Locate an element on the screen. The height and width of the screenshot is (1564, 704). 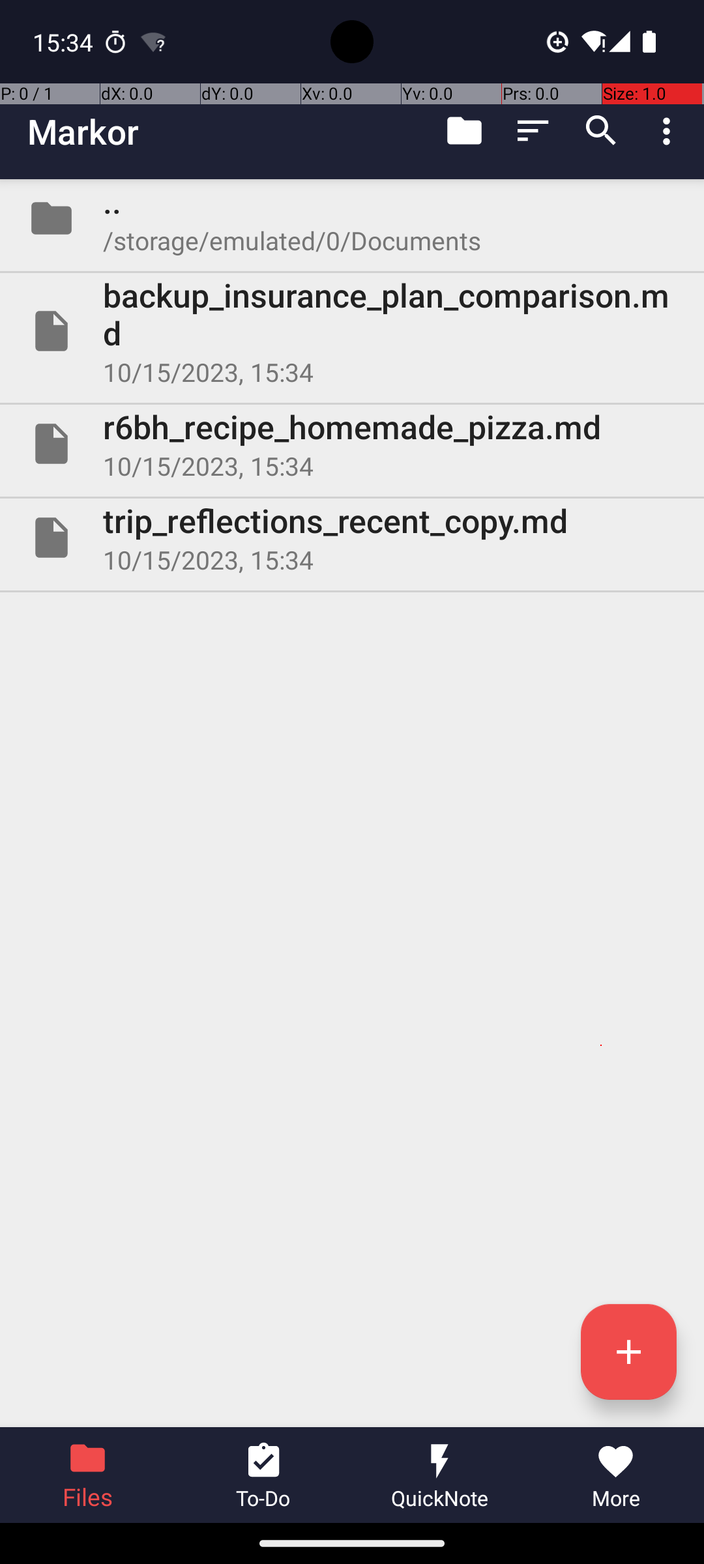
File backup_insurance_plan_comparison.md  is located at coordinates (352, 331).